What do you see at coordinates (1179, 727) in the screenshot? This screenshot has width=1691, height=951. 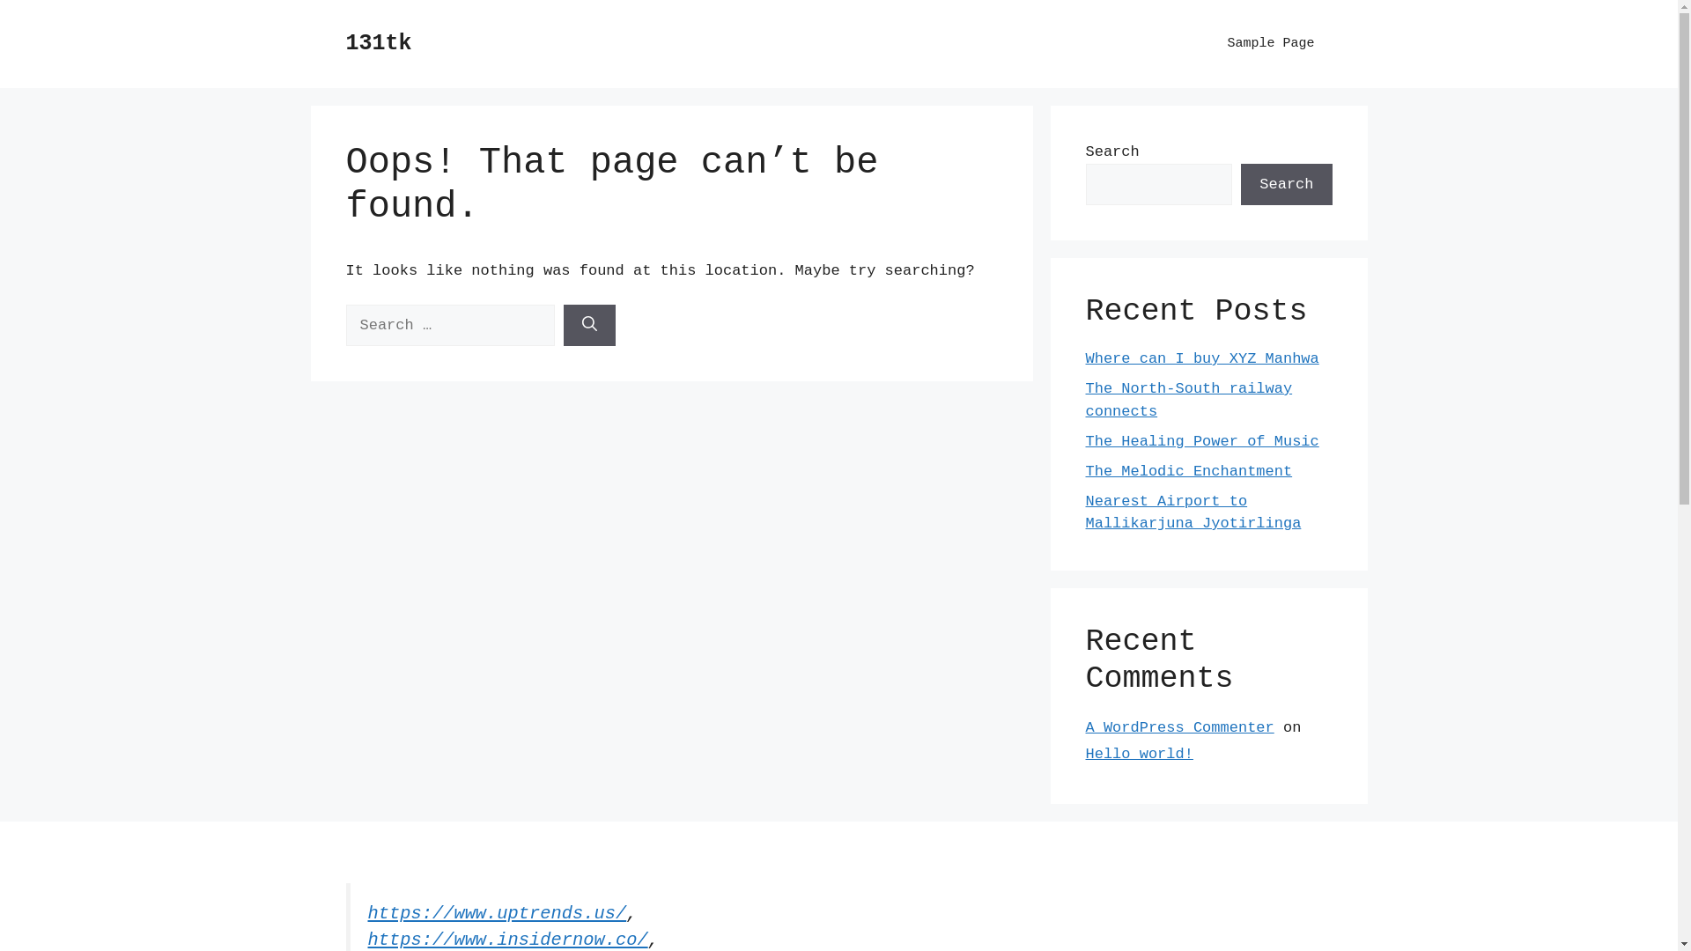 I see `A WordPress Commenter` at bounding box center [1179, 727].